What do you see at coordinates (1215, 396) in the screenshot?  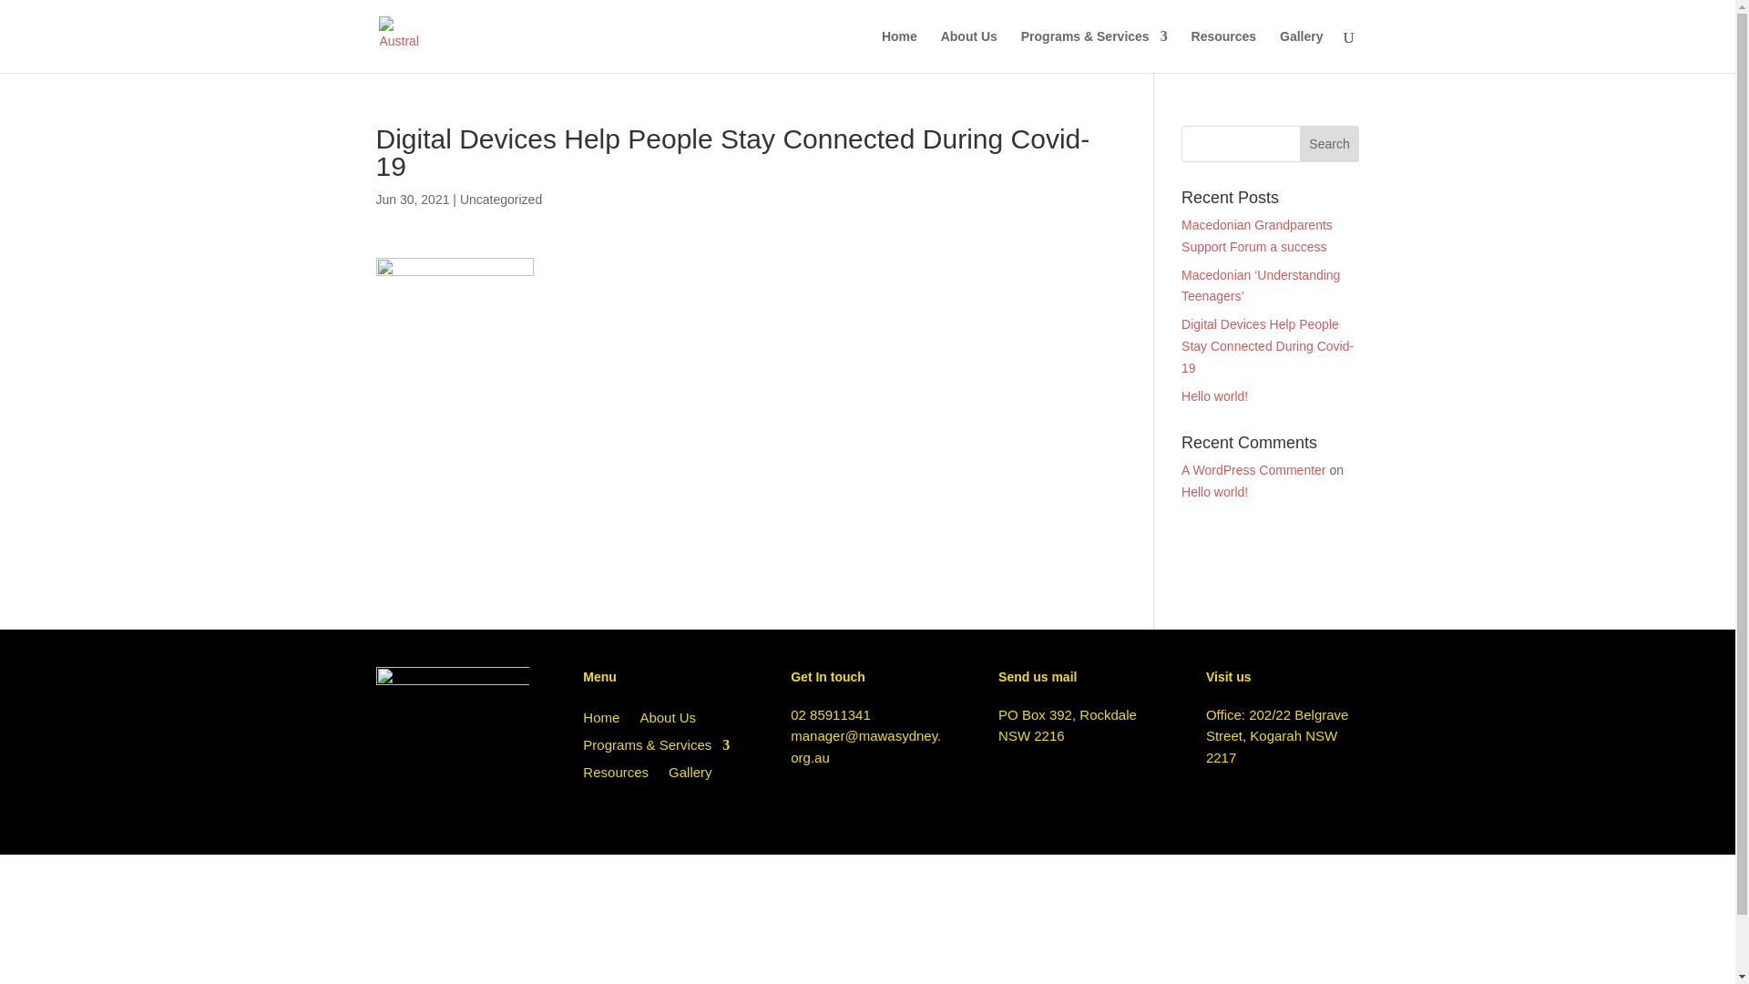 I see `Hello world!` at bounding box center [1215, 396].